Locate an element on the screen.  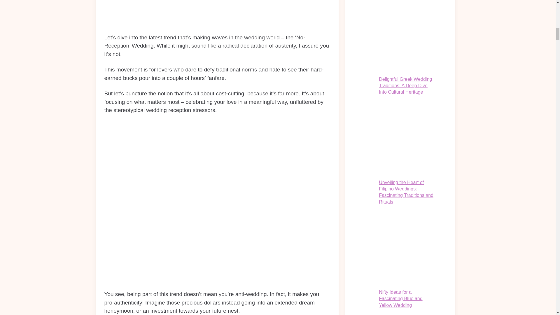
10 wedding decorations no reception should be without is located at coordinates (217, 13).